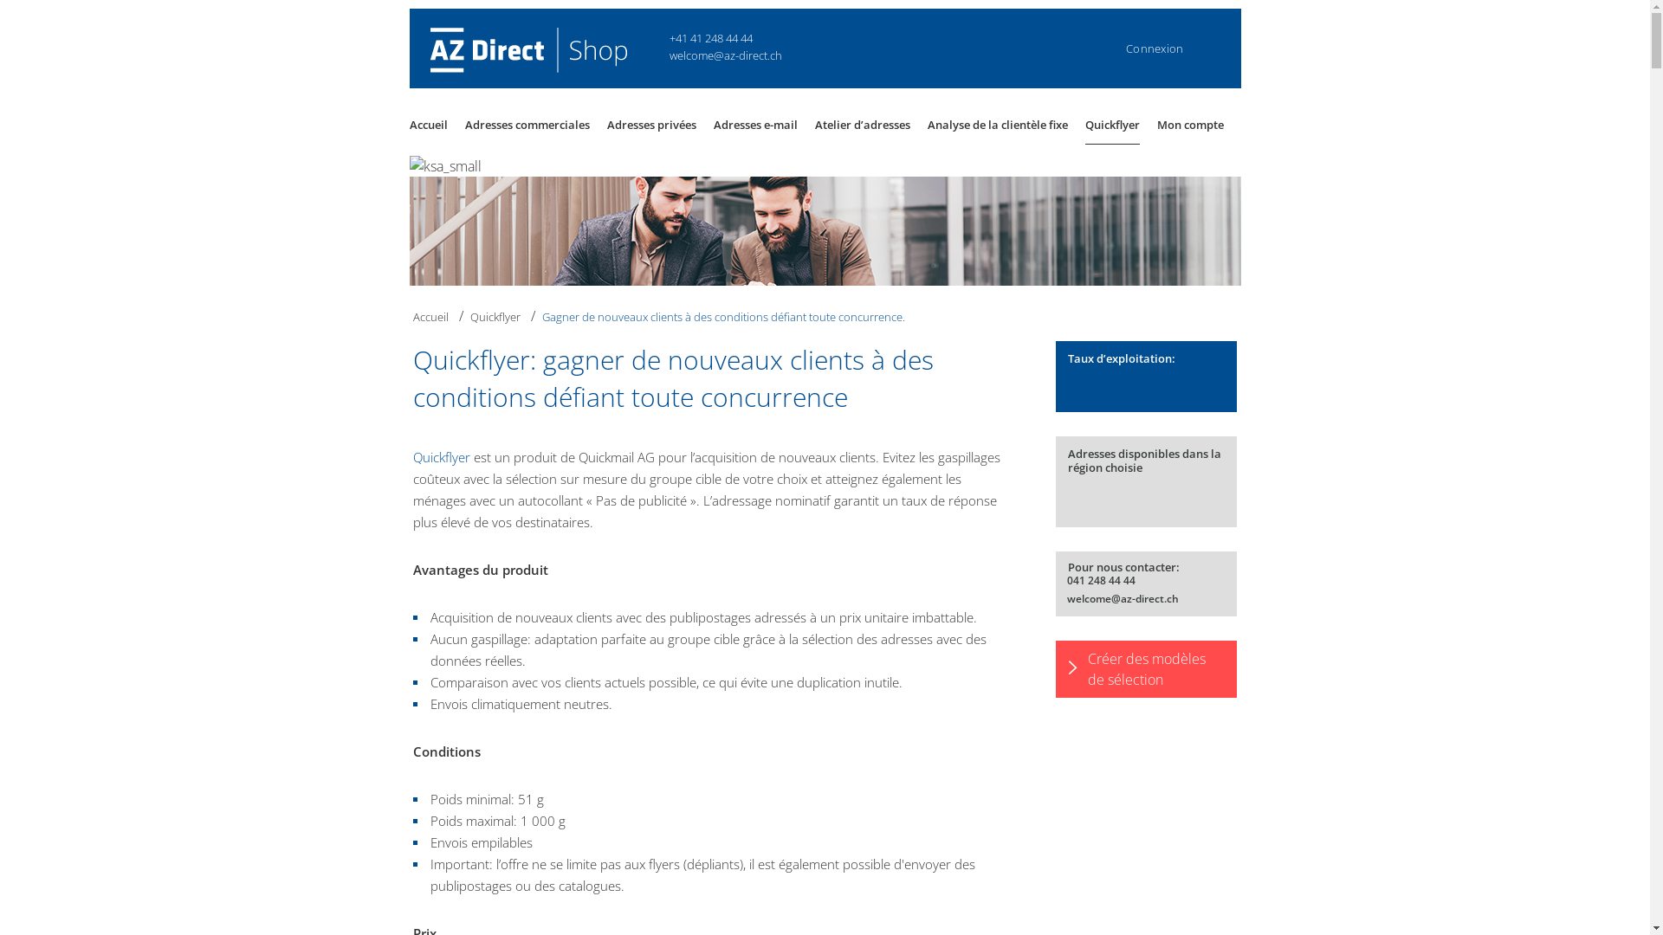 The image size is (1663, 935). I want to click on welcome@az-direct.ch, so click(725, 55).